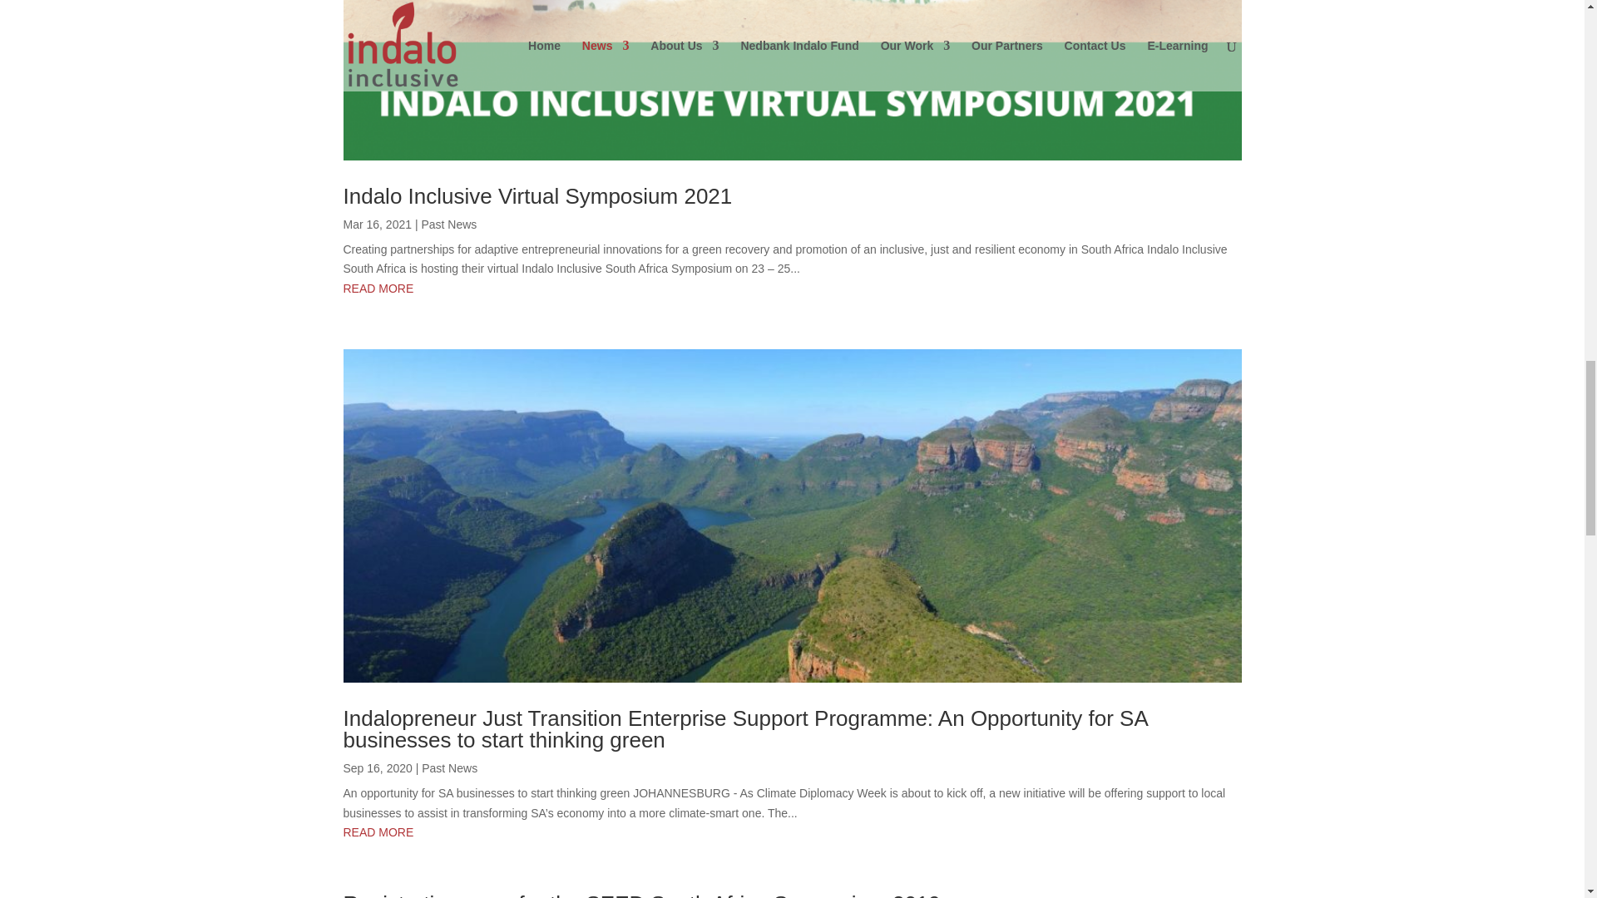 This screenshot has width=1597, height=898. What do you see at coordinates (792, 289) in the screenshot?
I see `READ MORE` at bounding box center [792, 289].